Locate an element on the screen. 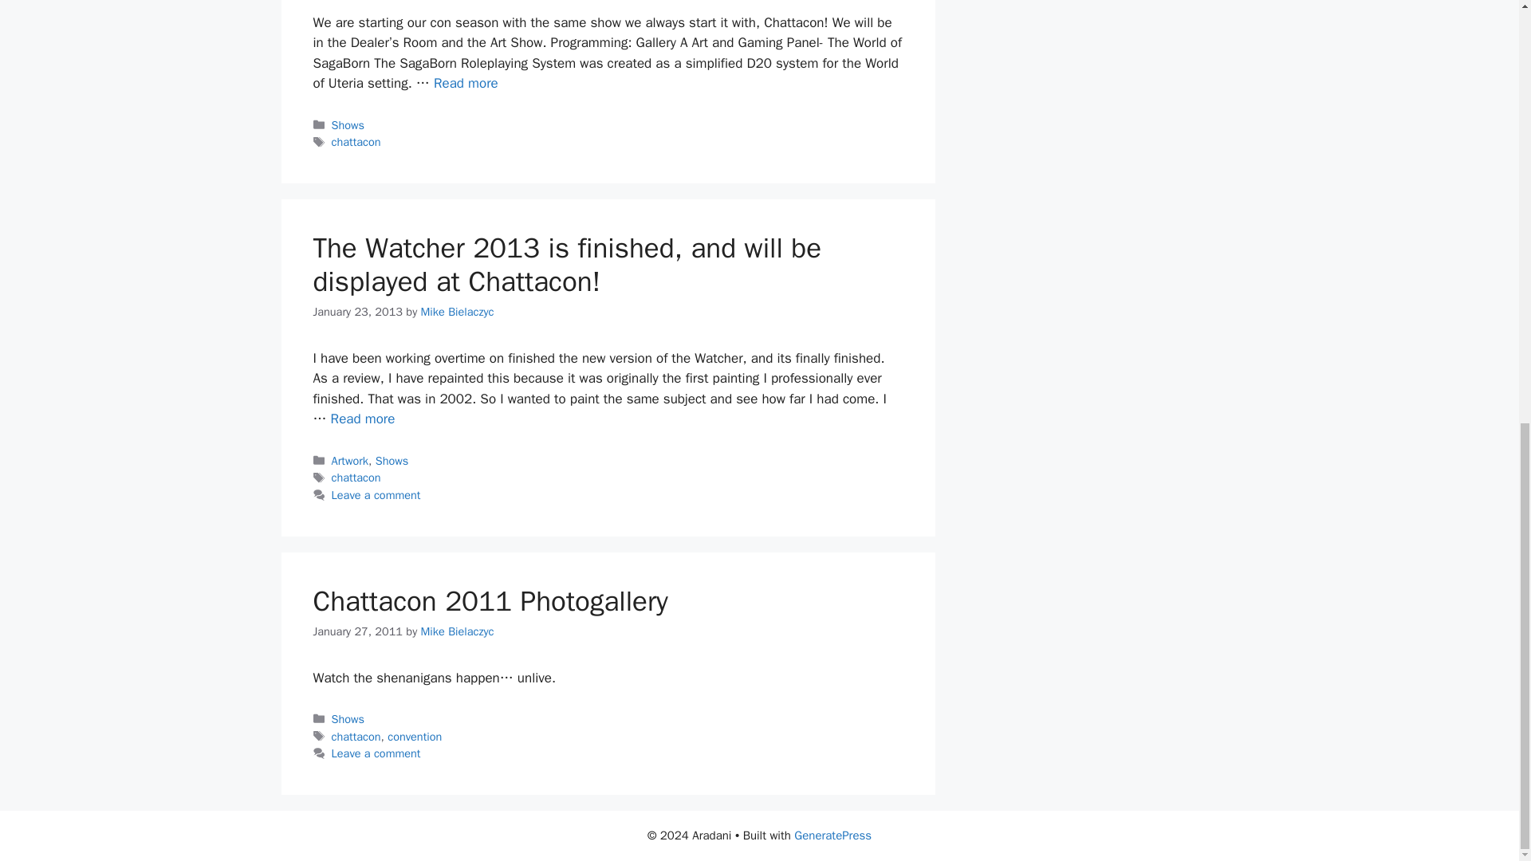 The height and width of the screenshot is (861, 1531). Read more is located at coordinates (362, 419).